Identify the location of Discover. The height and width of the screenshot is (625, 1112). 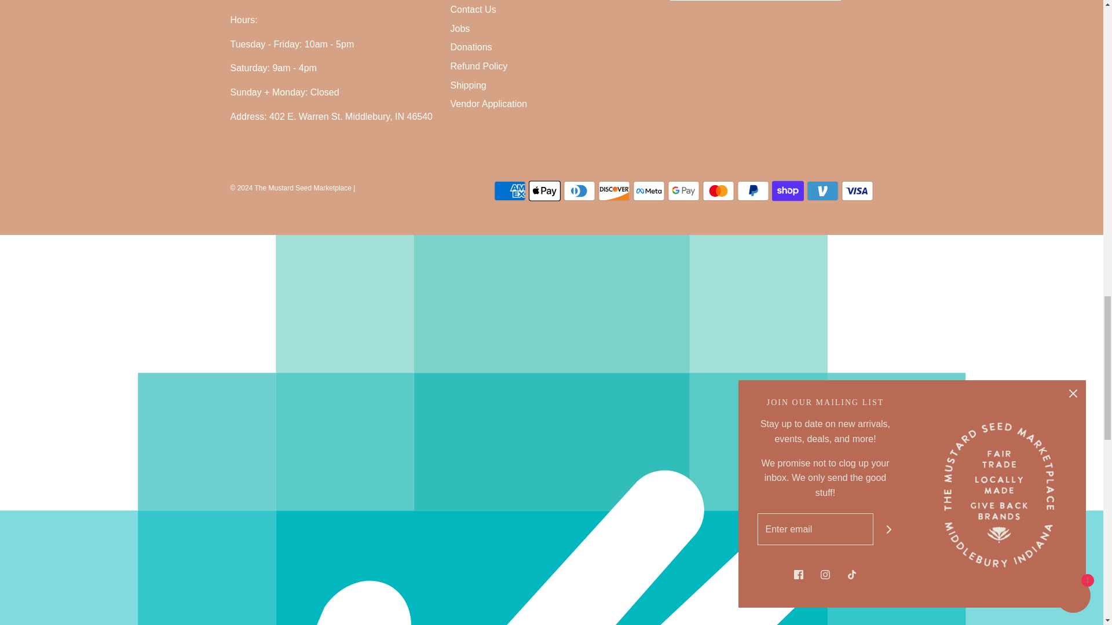
(613, 190).